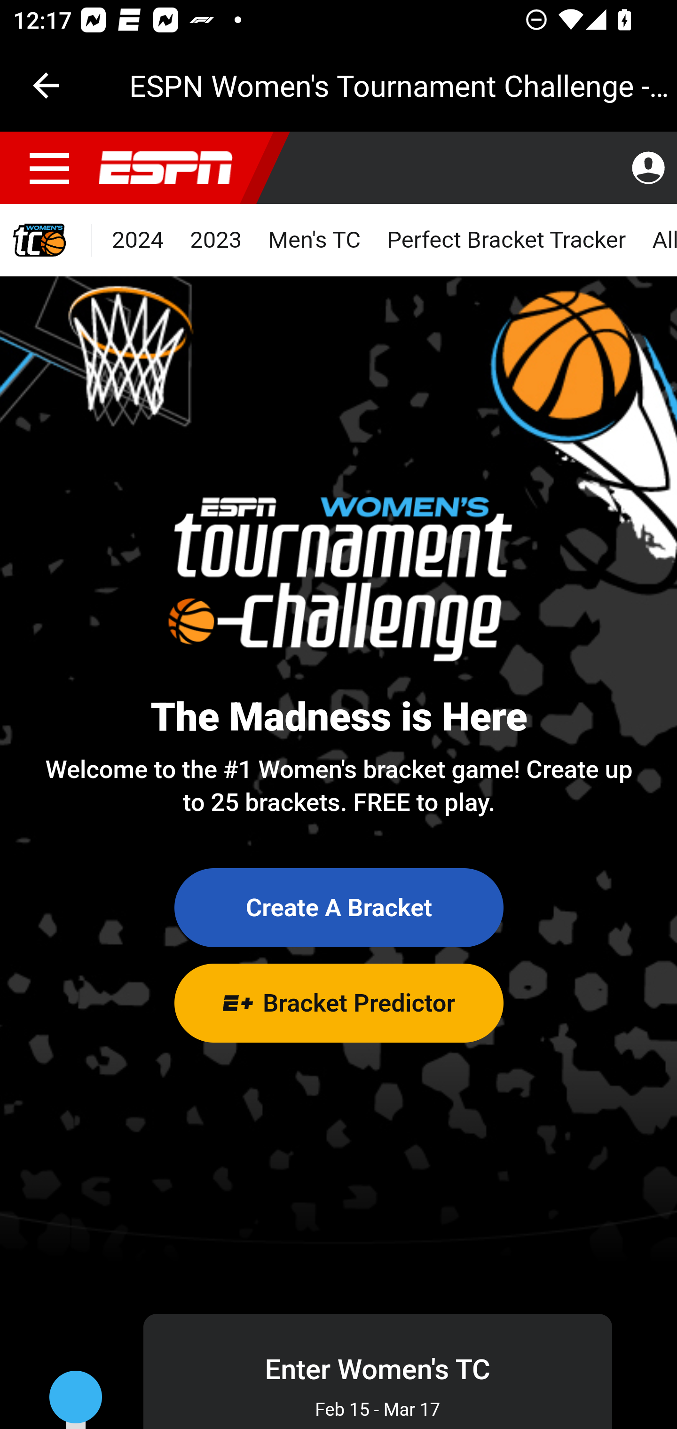 Image resolution: width=677 pixels, height=1429 pixels. What do you see at coordinates (47, 241) in the screenshot?
I see `tournament-challenge-bracket-women-2024` at bounding box center [47, 241].